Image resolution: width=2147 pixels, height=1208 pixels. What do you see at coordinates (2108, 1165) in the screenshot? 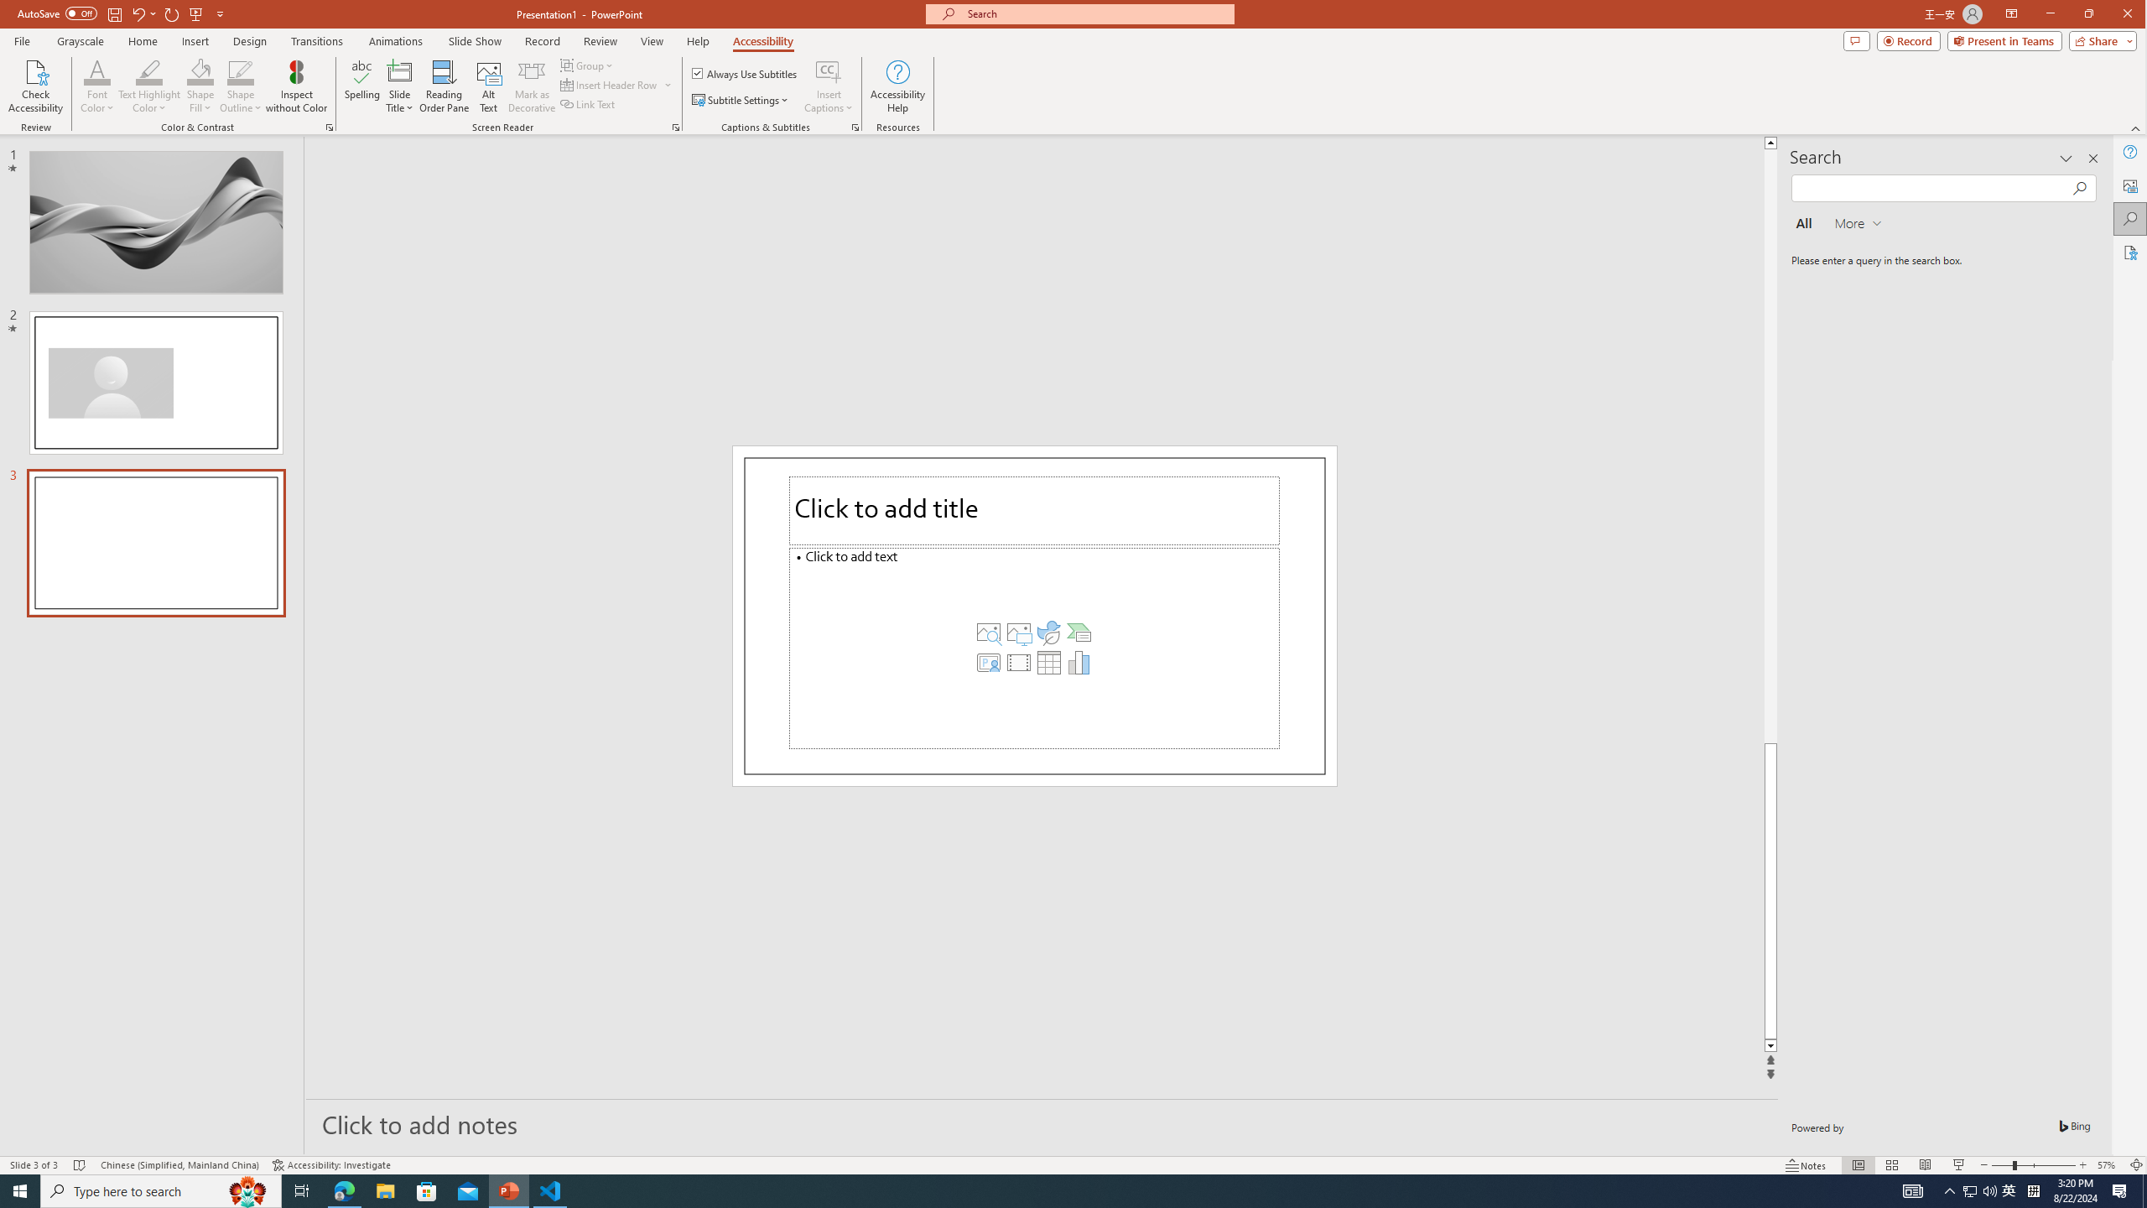
I see `Zoom 57%` at bounding box center [2108, 1165].